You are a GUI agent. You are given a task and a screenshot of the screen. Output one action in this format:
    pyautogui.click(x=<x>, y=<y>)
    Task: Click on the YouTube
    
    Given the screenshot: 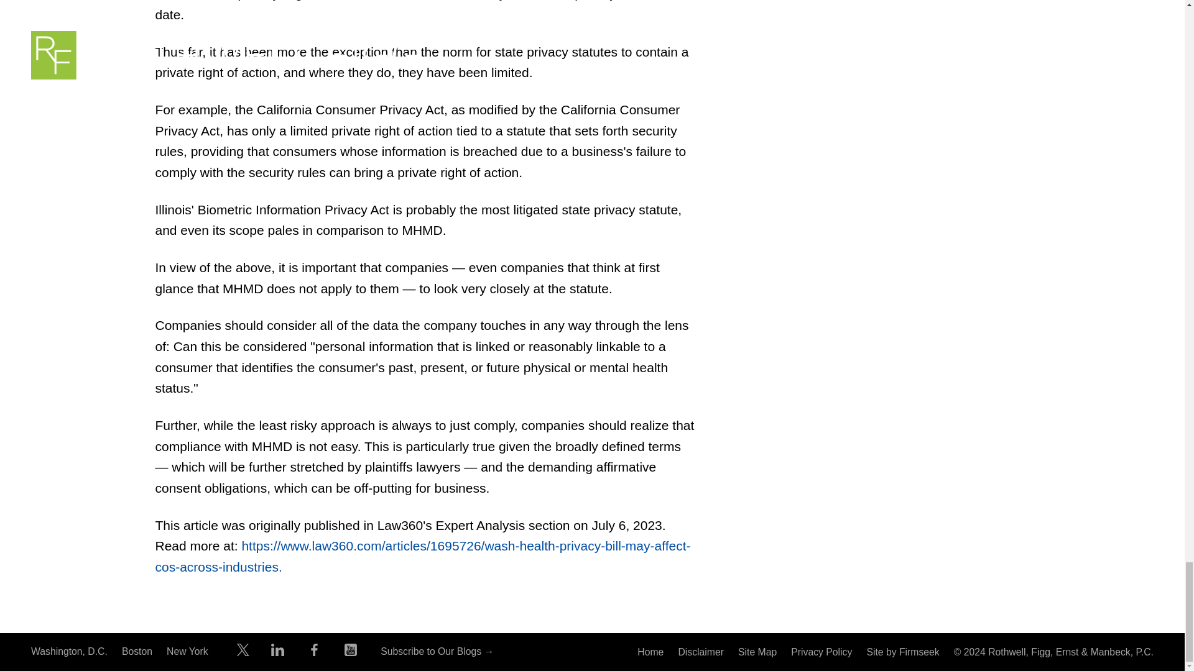 What is the action you would take?
    pyautogui.click(x=351, y=652)
    